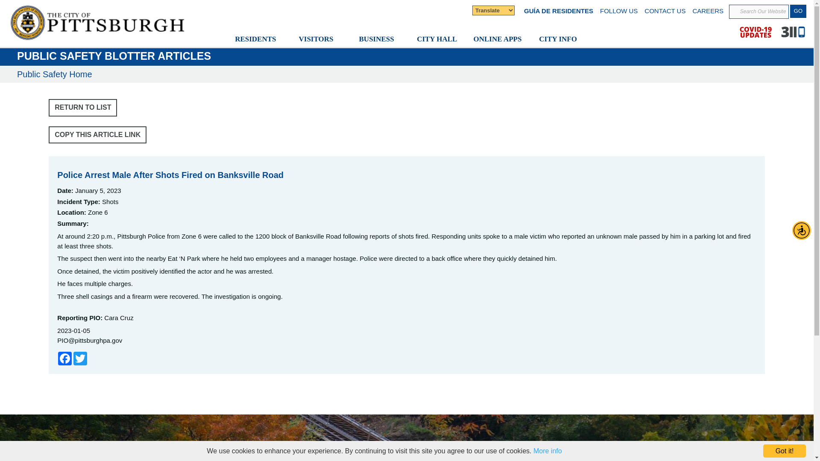  Describe the element at coordinates (256, 39) in the screenshot. I see `Residents` at that location.